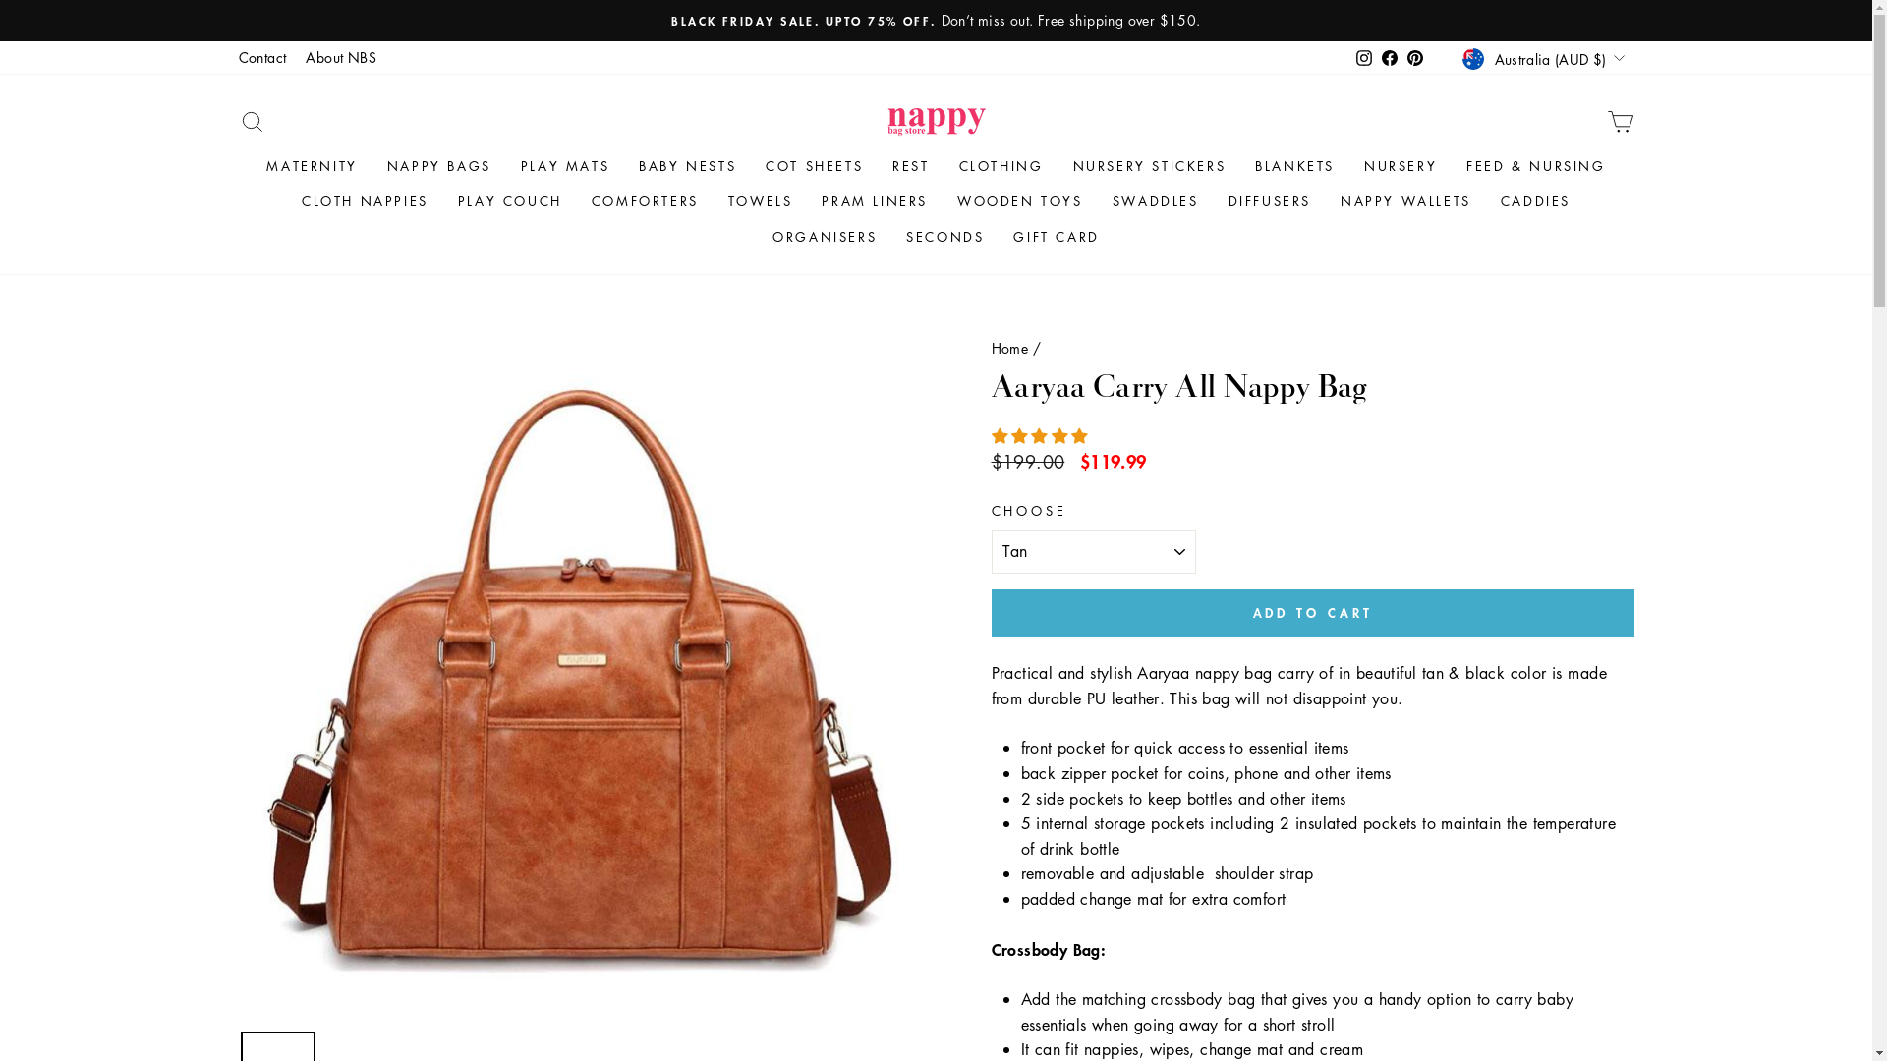 The width and height of the screenshot is (1887, 1061). I want to click on FEED & NURSING, so click(1535, 167).